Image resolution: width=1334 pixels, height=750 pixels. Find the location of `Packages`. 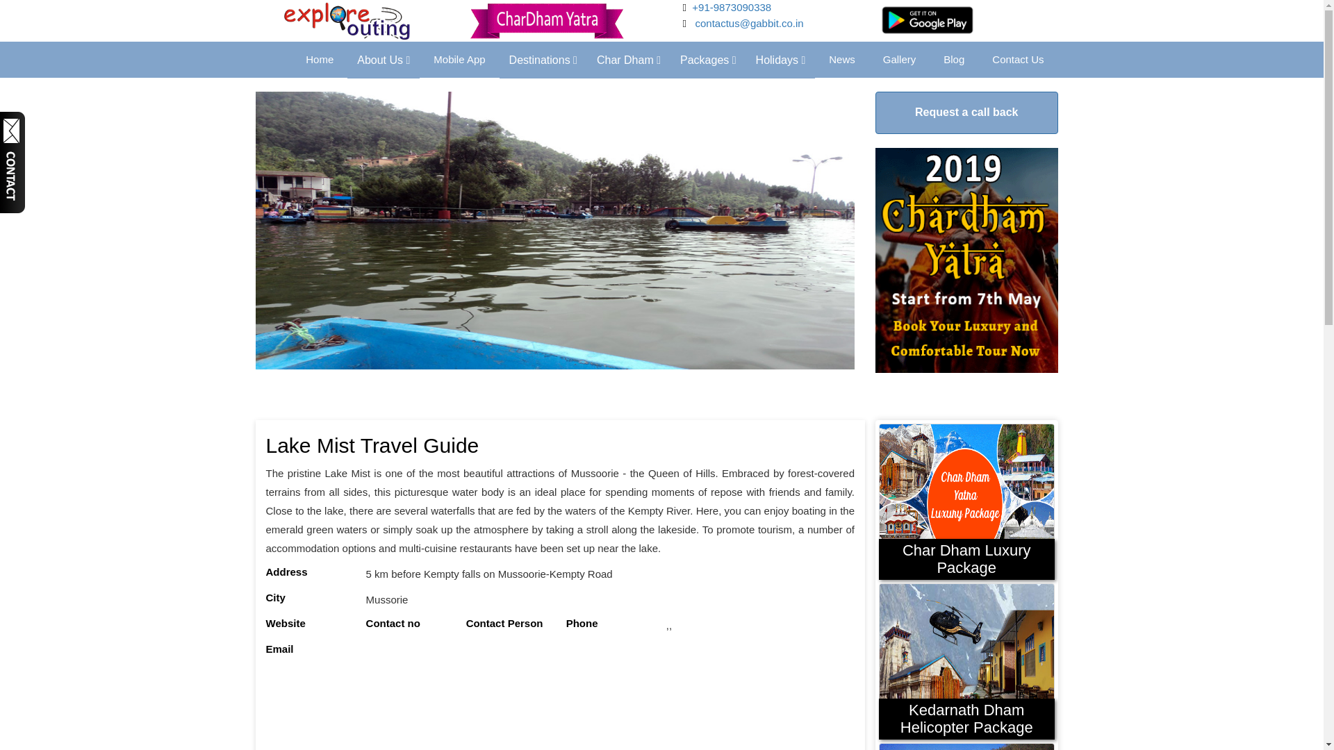

Packages is located at coordinates (708, 60).